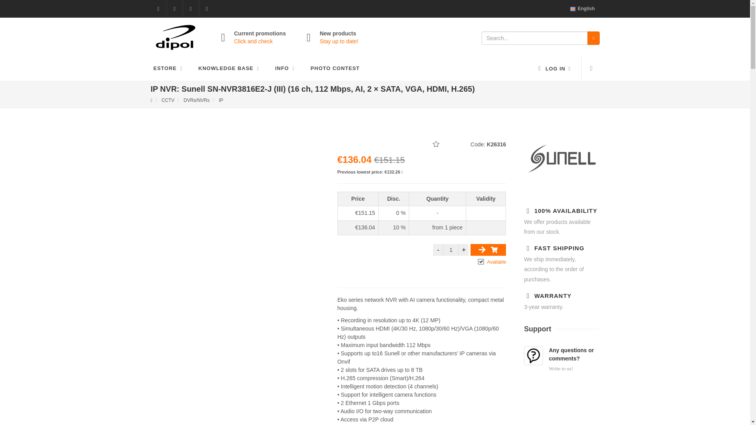 This screenshot has width=756, height=425. I want to click on Stay up to date!, so click(339, 41).